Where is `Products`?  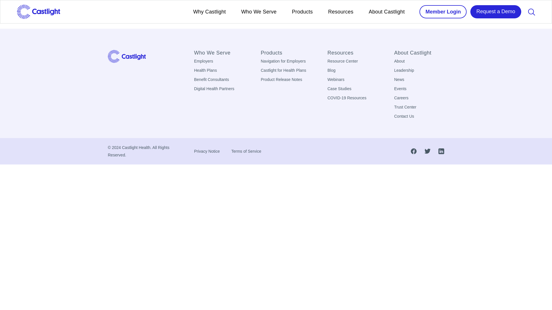 Products is located at coordinates (285, 53).